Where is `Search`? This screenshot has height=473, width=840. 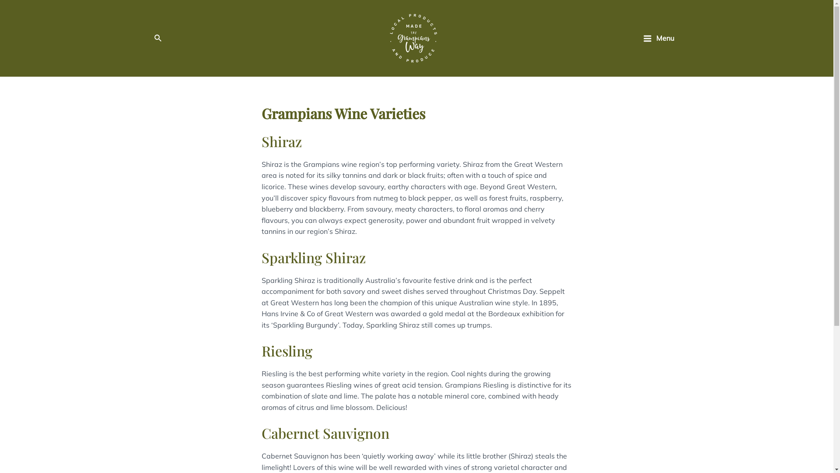
Search is located at coordinates (158, 39).